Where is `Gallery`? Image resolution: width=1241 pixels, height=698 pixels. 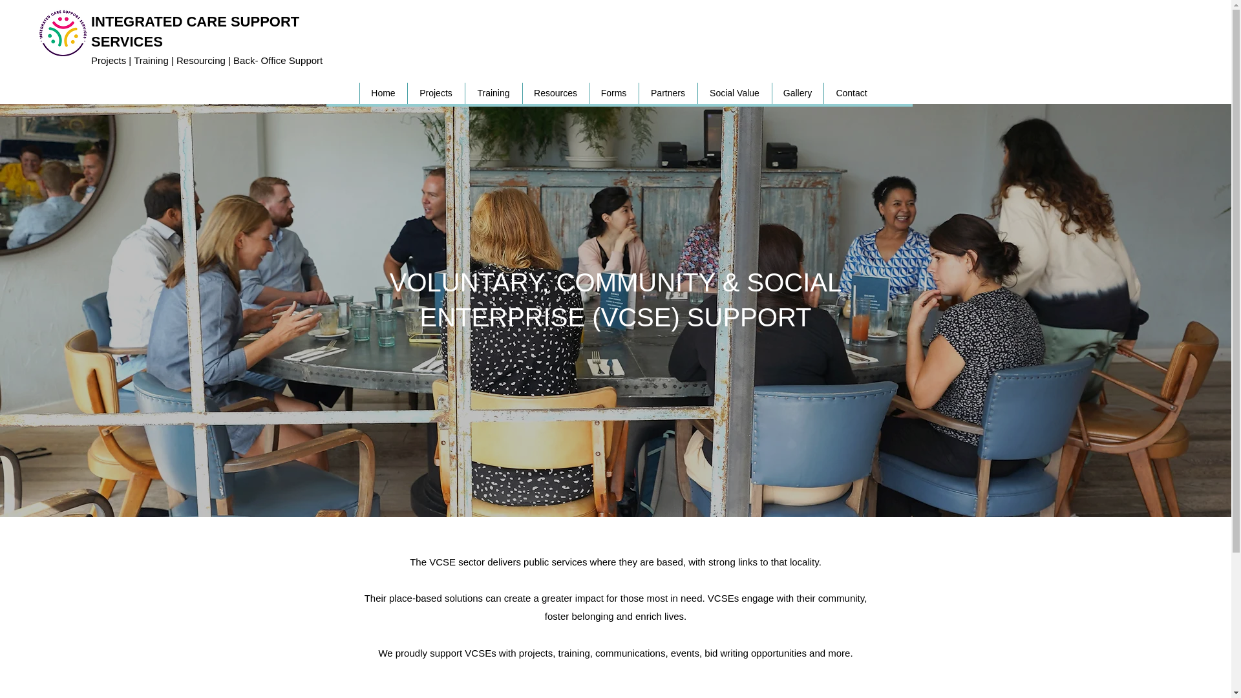
Gallery is located at coordinates (798, 93).